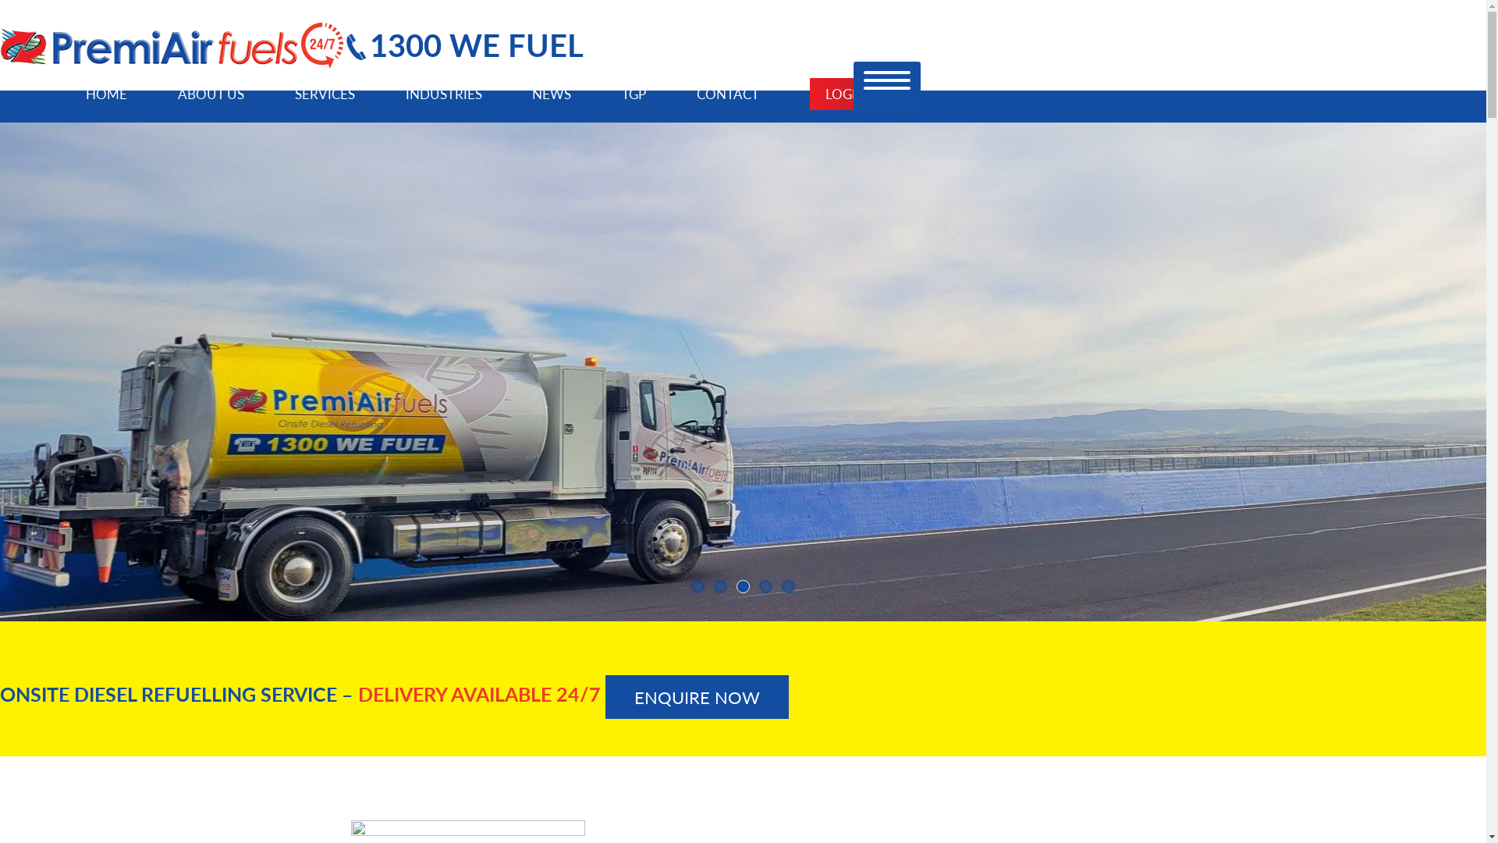 This screenshot has height=843, width=1498. I want to click on ENQUIRE NOW, so click(698, 697).